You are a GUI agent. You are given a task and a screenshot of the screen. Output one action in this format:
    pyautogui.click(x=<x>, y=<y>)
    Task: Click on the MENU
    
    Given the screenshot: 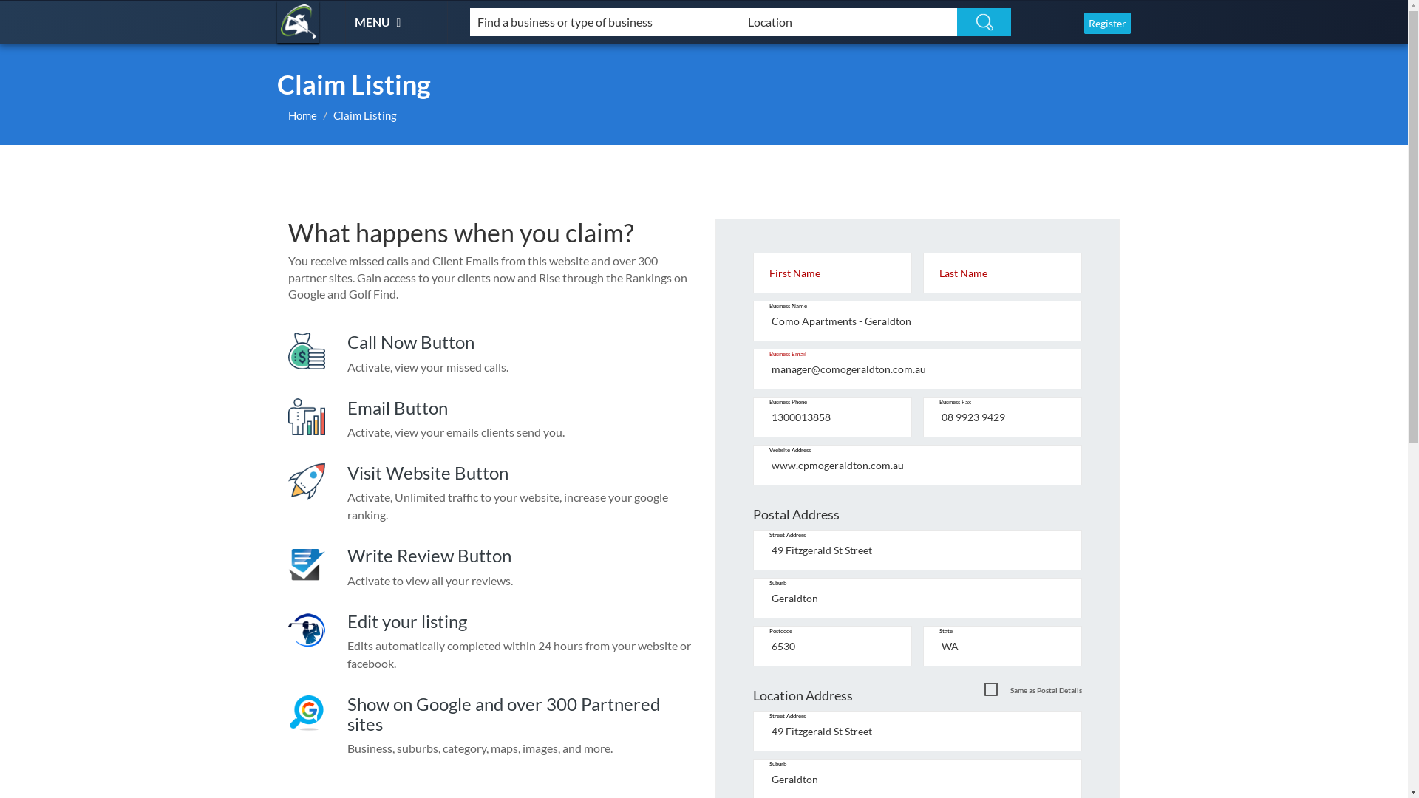 What is the action you would take?
    pyautogui.click(x=380, y=21)
    